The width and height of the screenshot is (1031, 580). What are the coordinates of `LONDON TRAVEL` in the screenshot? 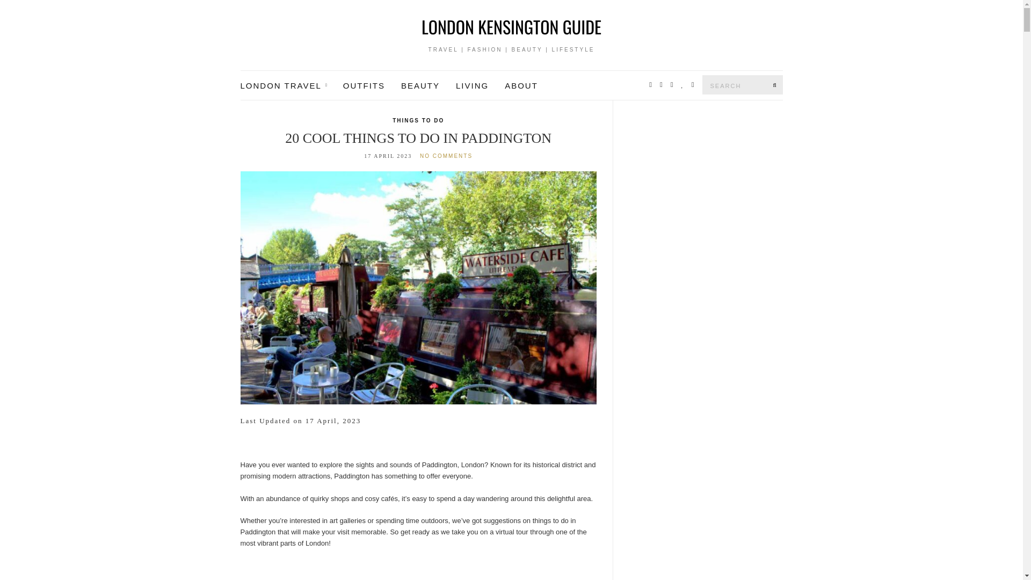 It's located at (284, 85).